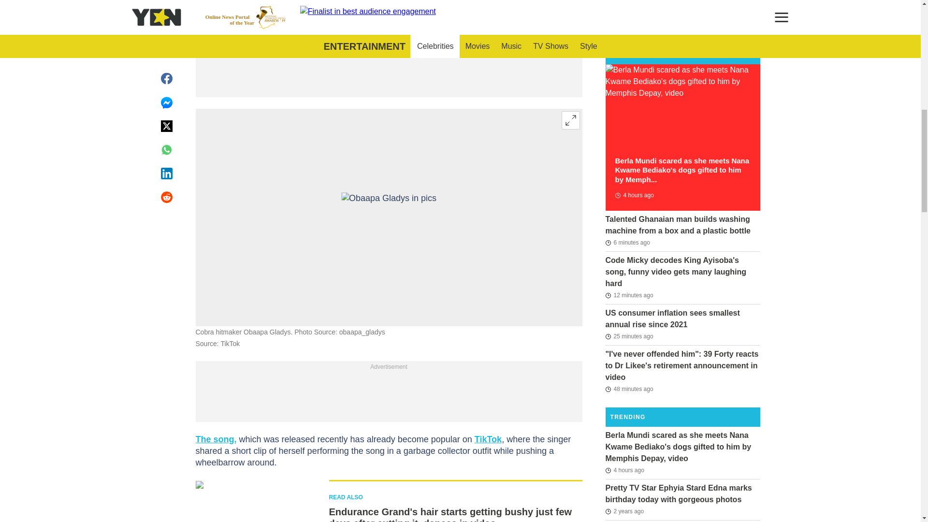  I want to click on 2024-08-14T15:12:07Z, so click(629, 295).